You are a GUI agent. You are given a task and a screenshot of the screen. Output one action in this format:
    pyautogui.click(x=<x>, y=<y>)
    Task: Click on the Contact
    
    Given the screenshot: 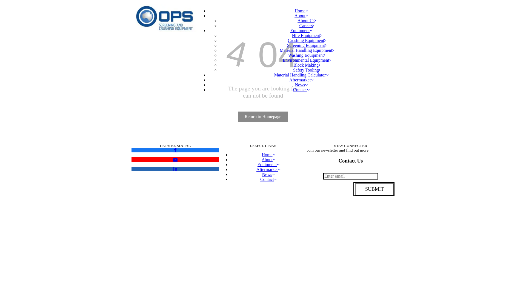 What is the action you would take?
    pyautogui.click(x=301, y=90)
    